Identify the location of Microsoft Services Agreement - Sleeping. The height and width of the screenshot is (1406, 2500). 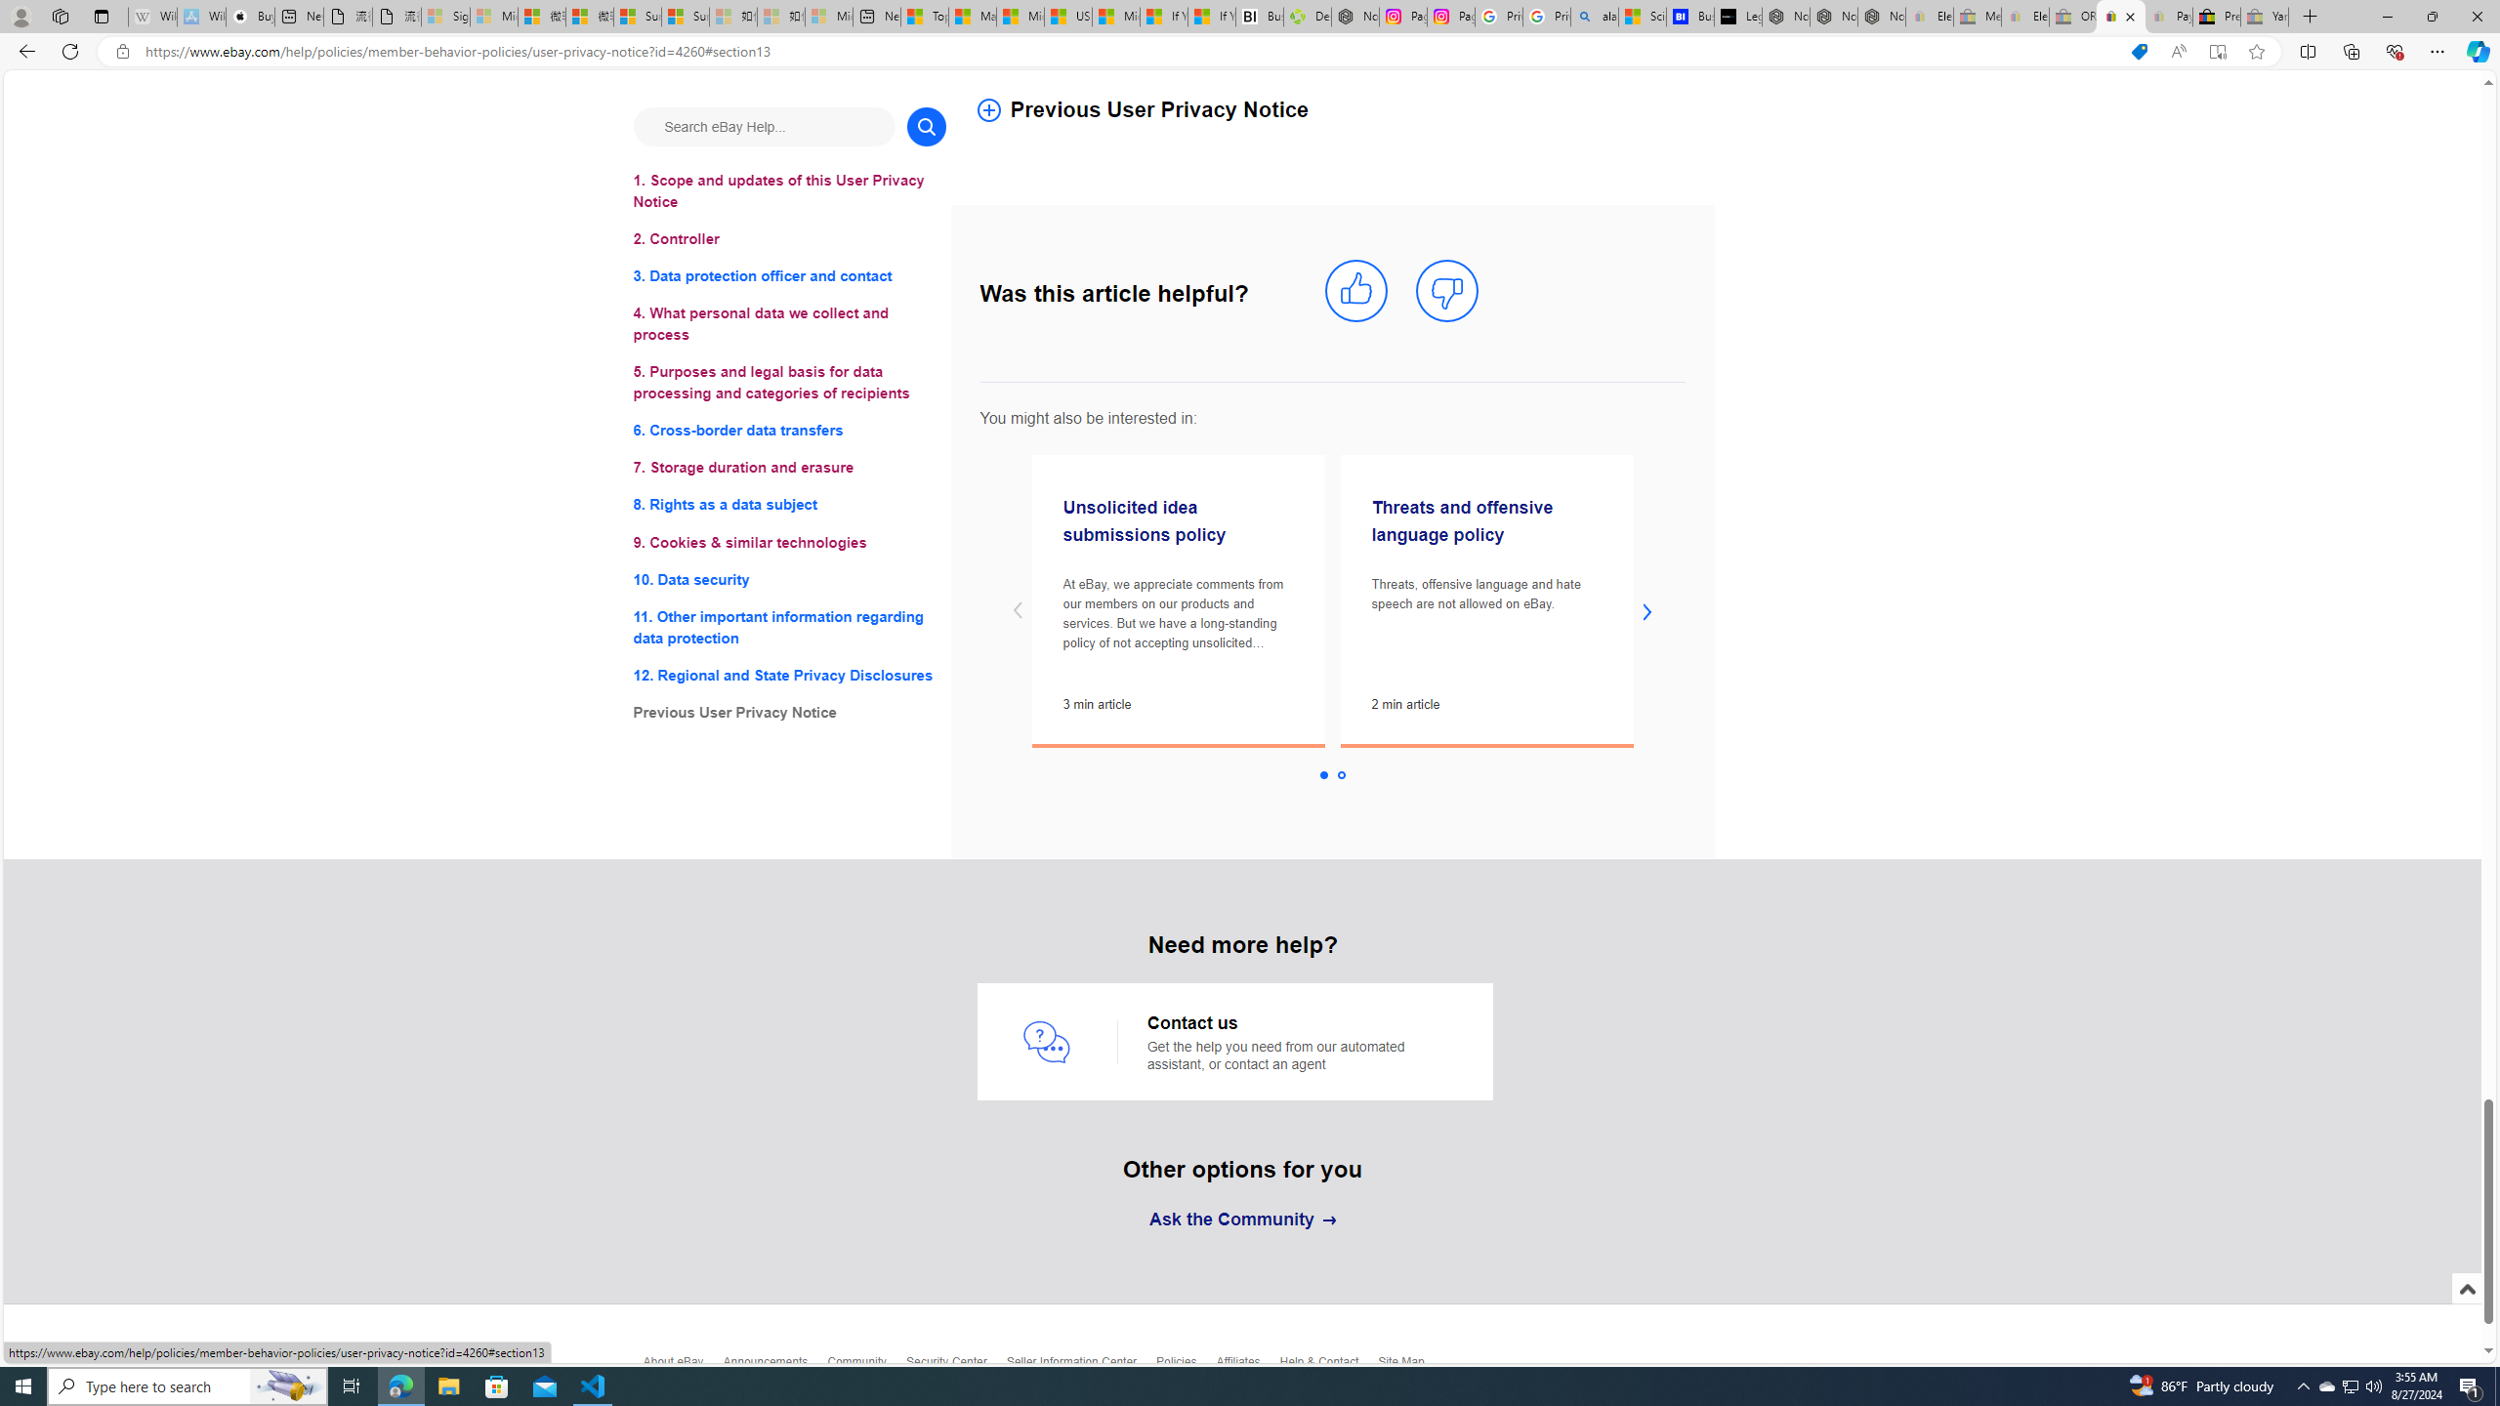
(494, 17).